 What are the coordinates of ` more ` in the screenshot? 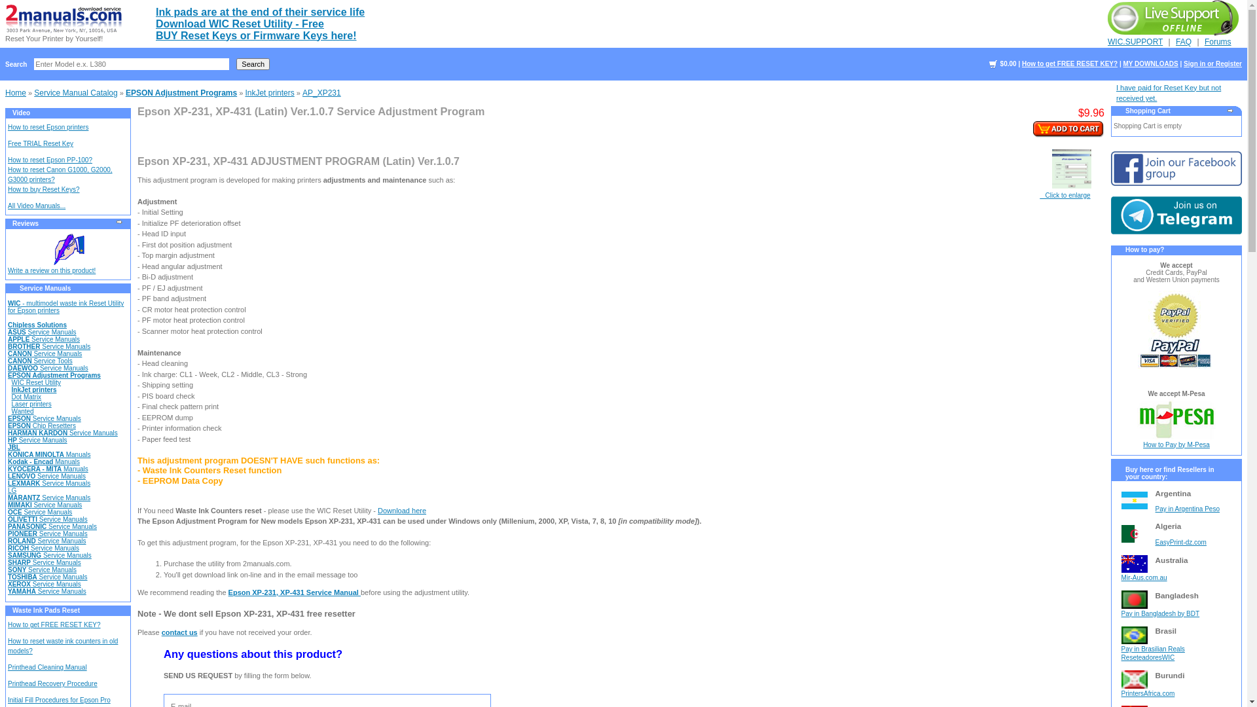 It's located at (1231, 111).